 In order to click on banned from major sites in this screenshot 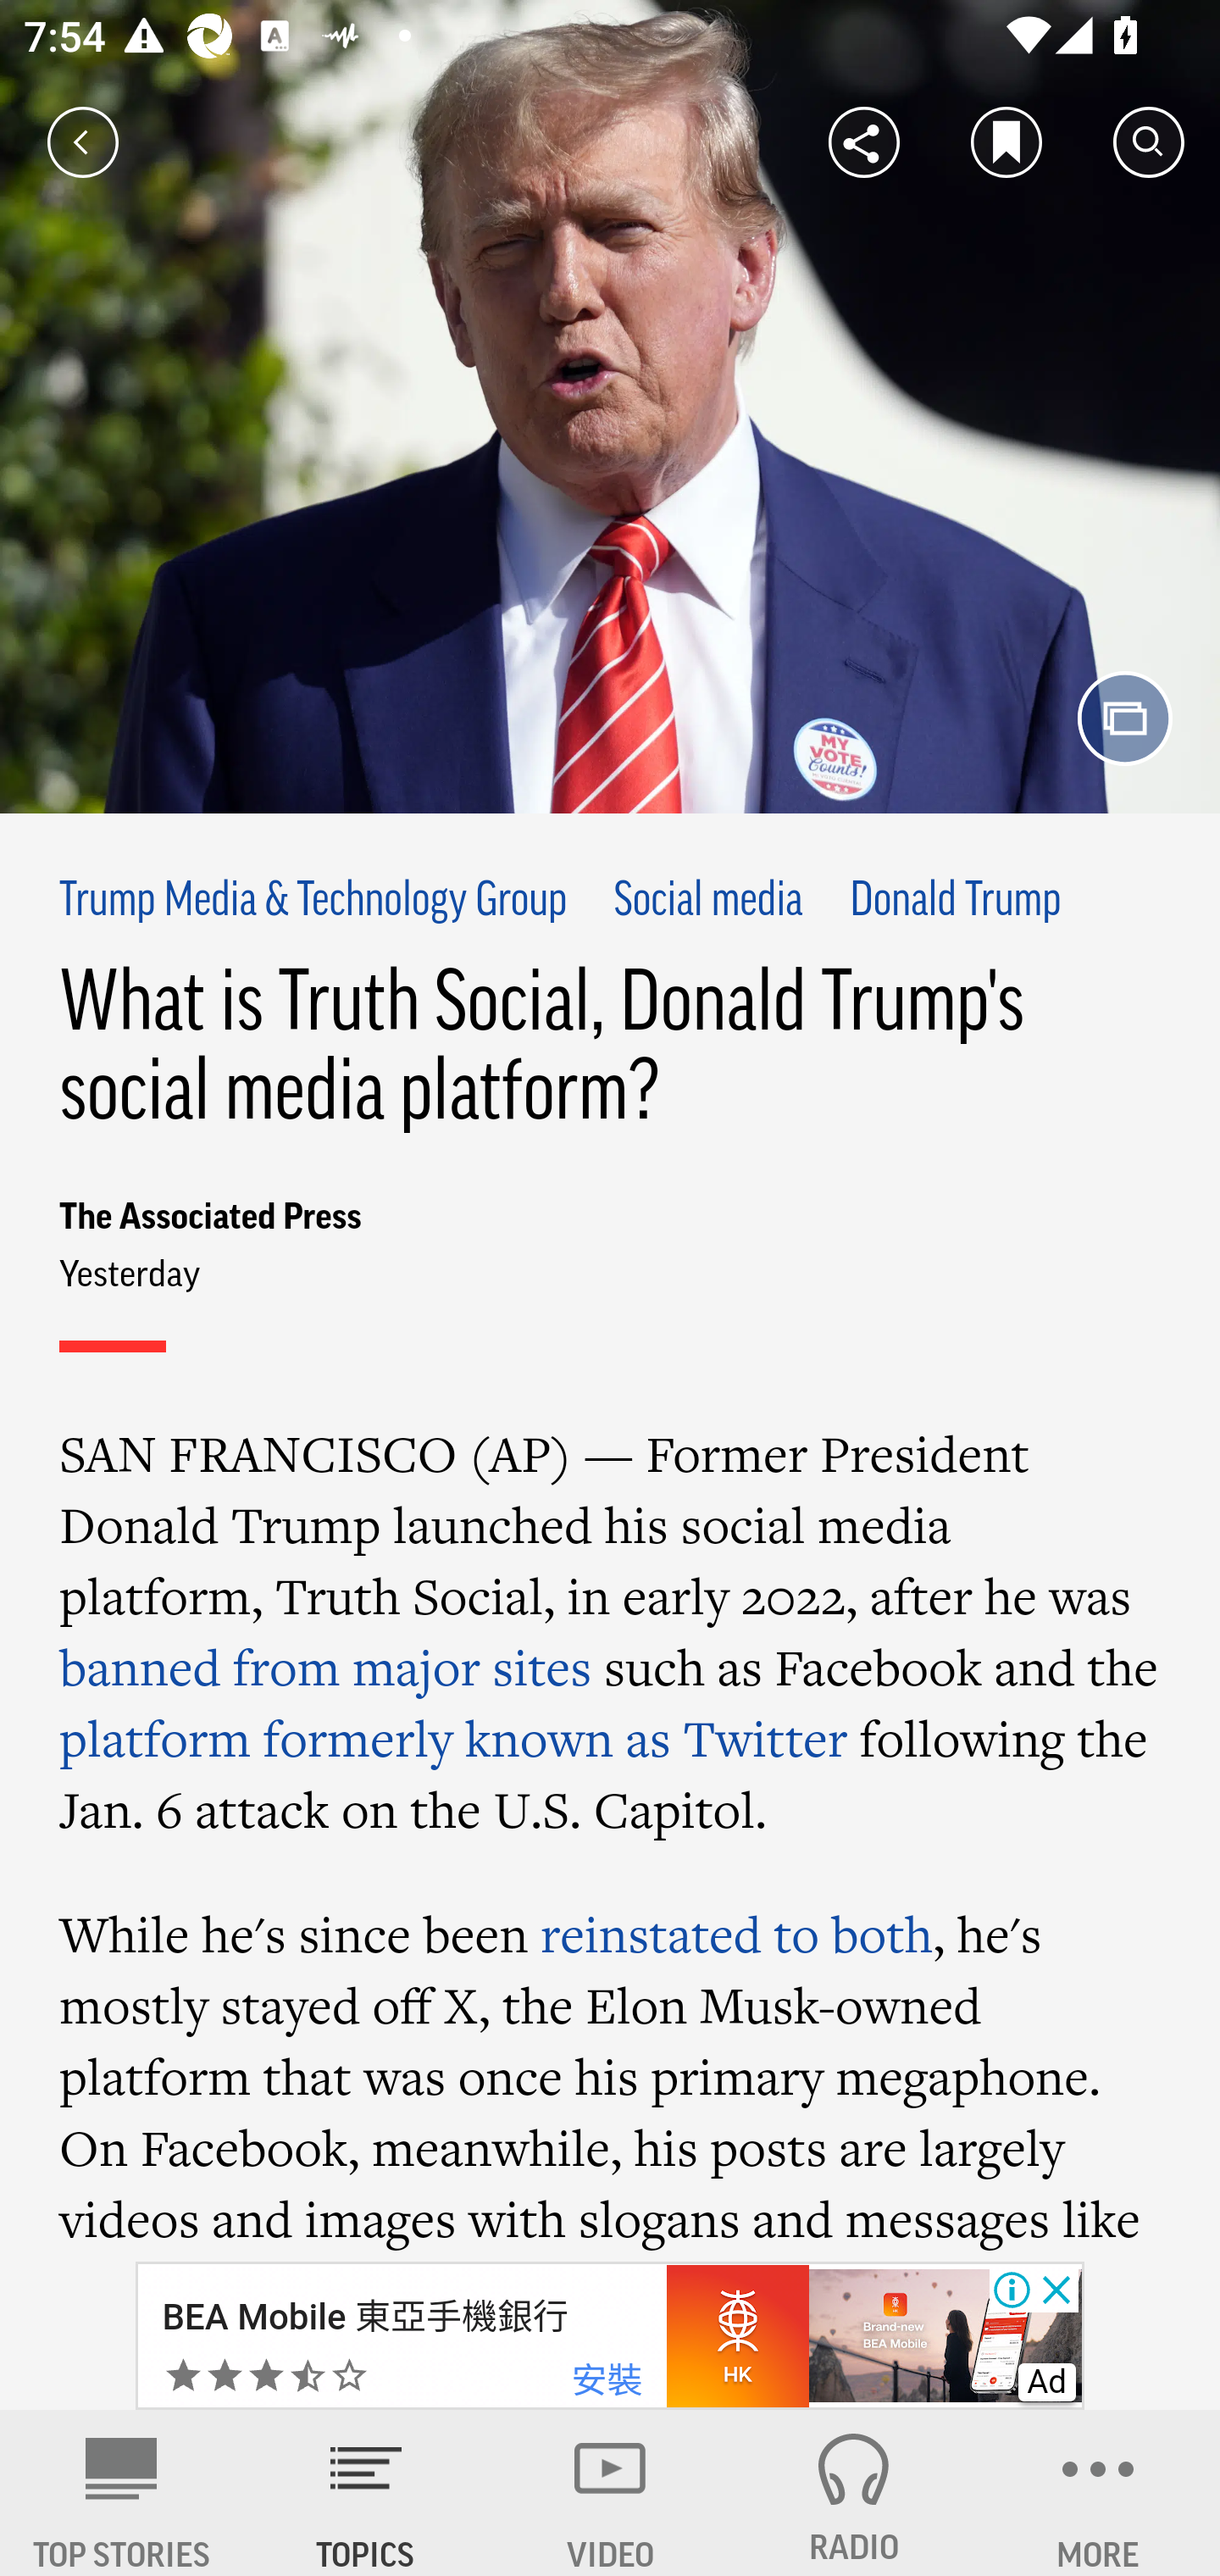, I will do `click(325, 1668)`.